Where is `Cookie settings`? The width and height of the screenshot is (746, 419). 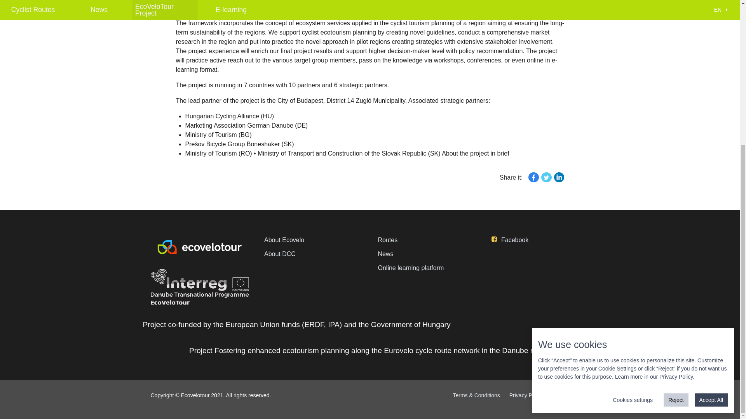
Cookie settings is located at coordinates (571, 395).